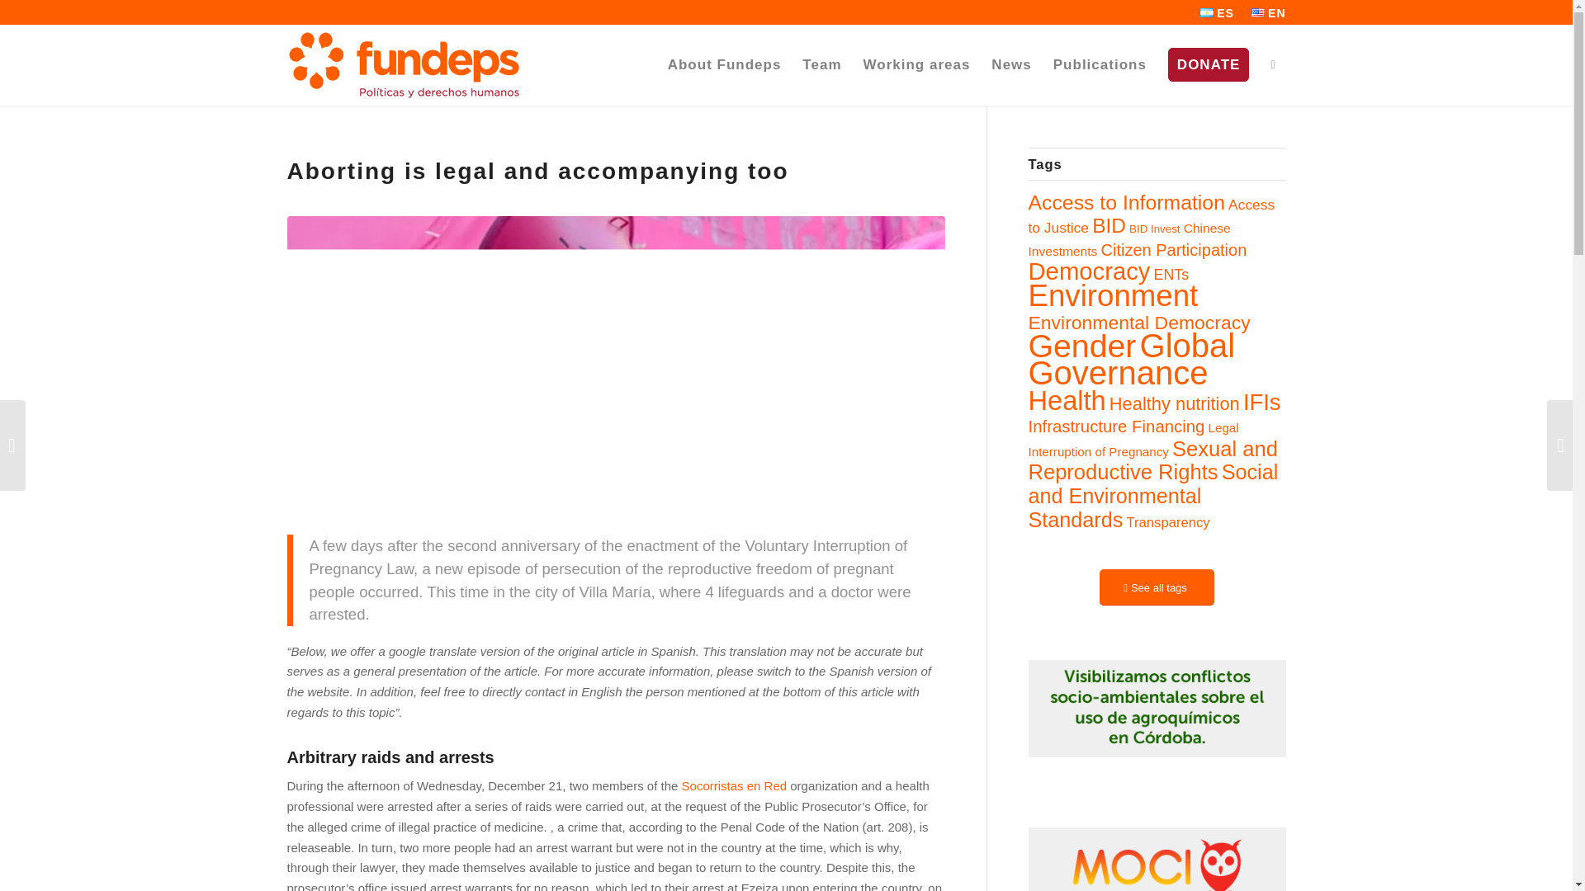  What do you see at coordinates (403, 64) in the screenshot?
I see `Logo` at bounding box center [403, 64].